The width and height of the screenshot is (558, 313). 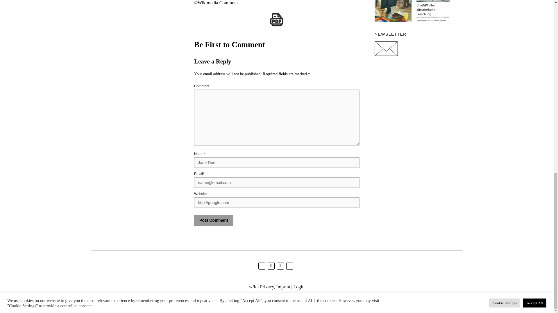 I want to click on Generate PDF, so click(x=277, y=20).